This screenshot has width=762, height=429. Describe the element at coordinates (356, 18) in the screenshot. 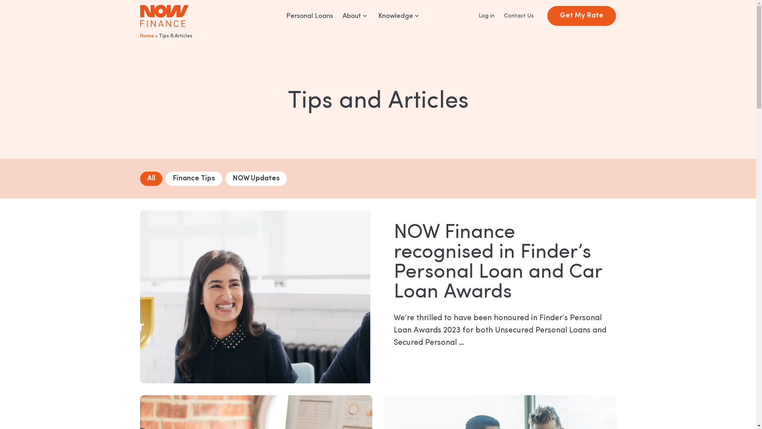

I see `About` at that location.